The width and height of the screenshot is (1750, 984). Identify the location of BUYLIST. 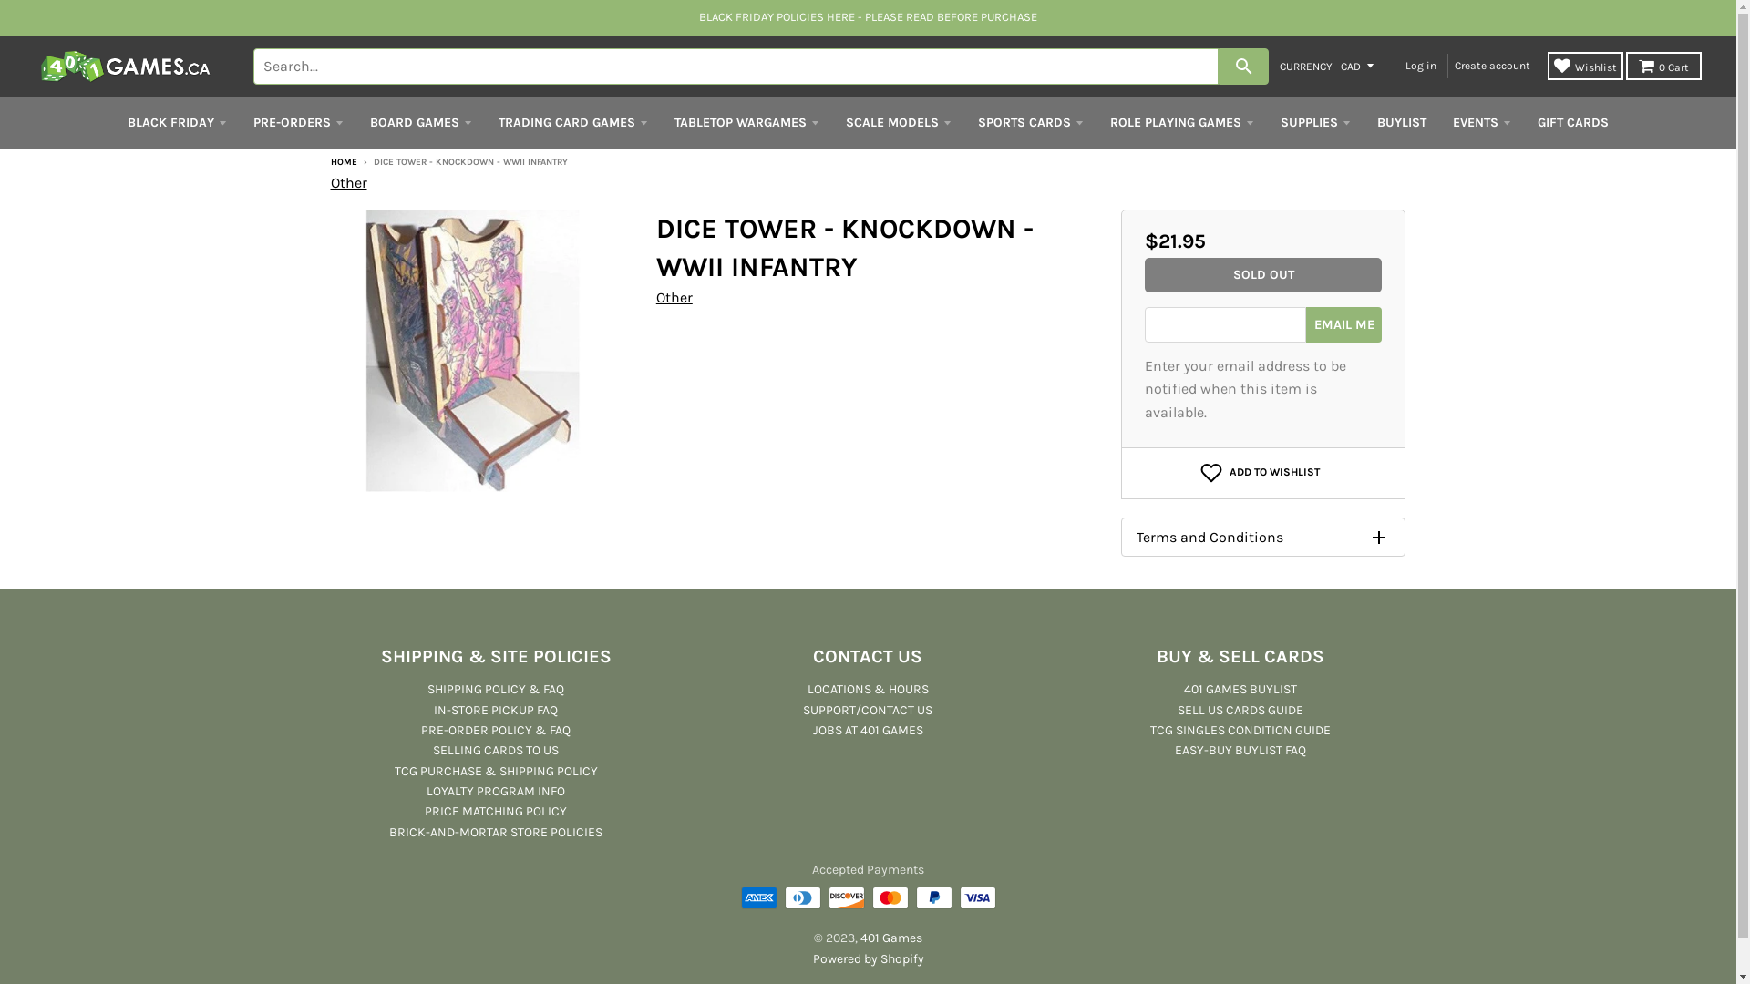
(1402, 123).